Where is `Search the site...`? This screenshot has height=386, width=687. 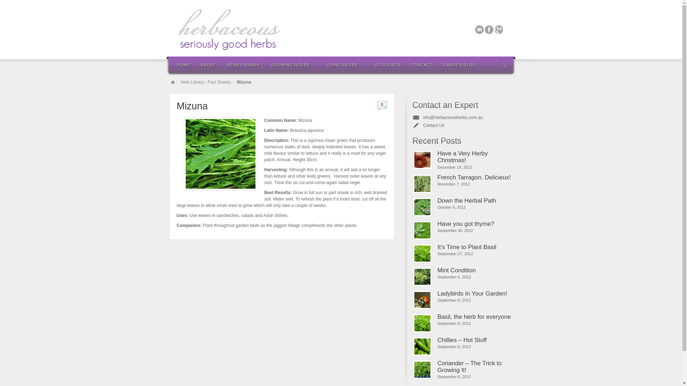 Search the site... is located at coordinates (503, 65).